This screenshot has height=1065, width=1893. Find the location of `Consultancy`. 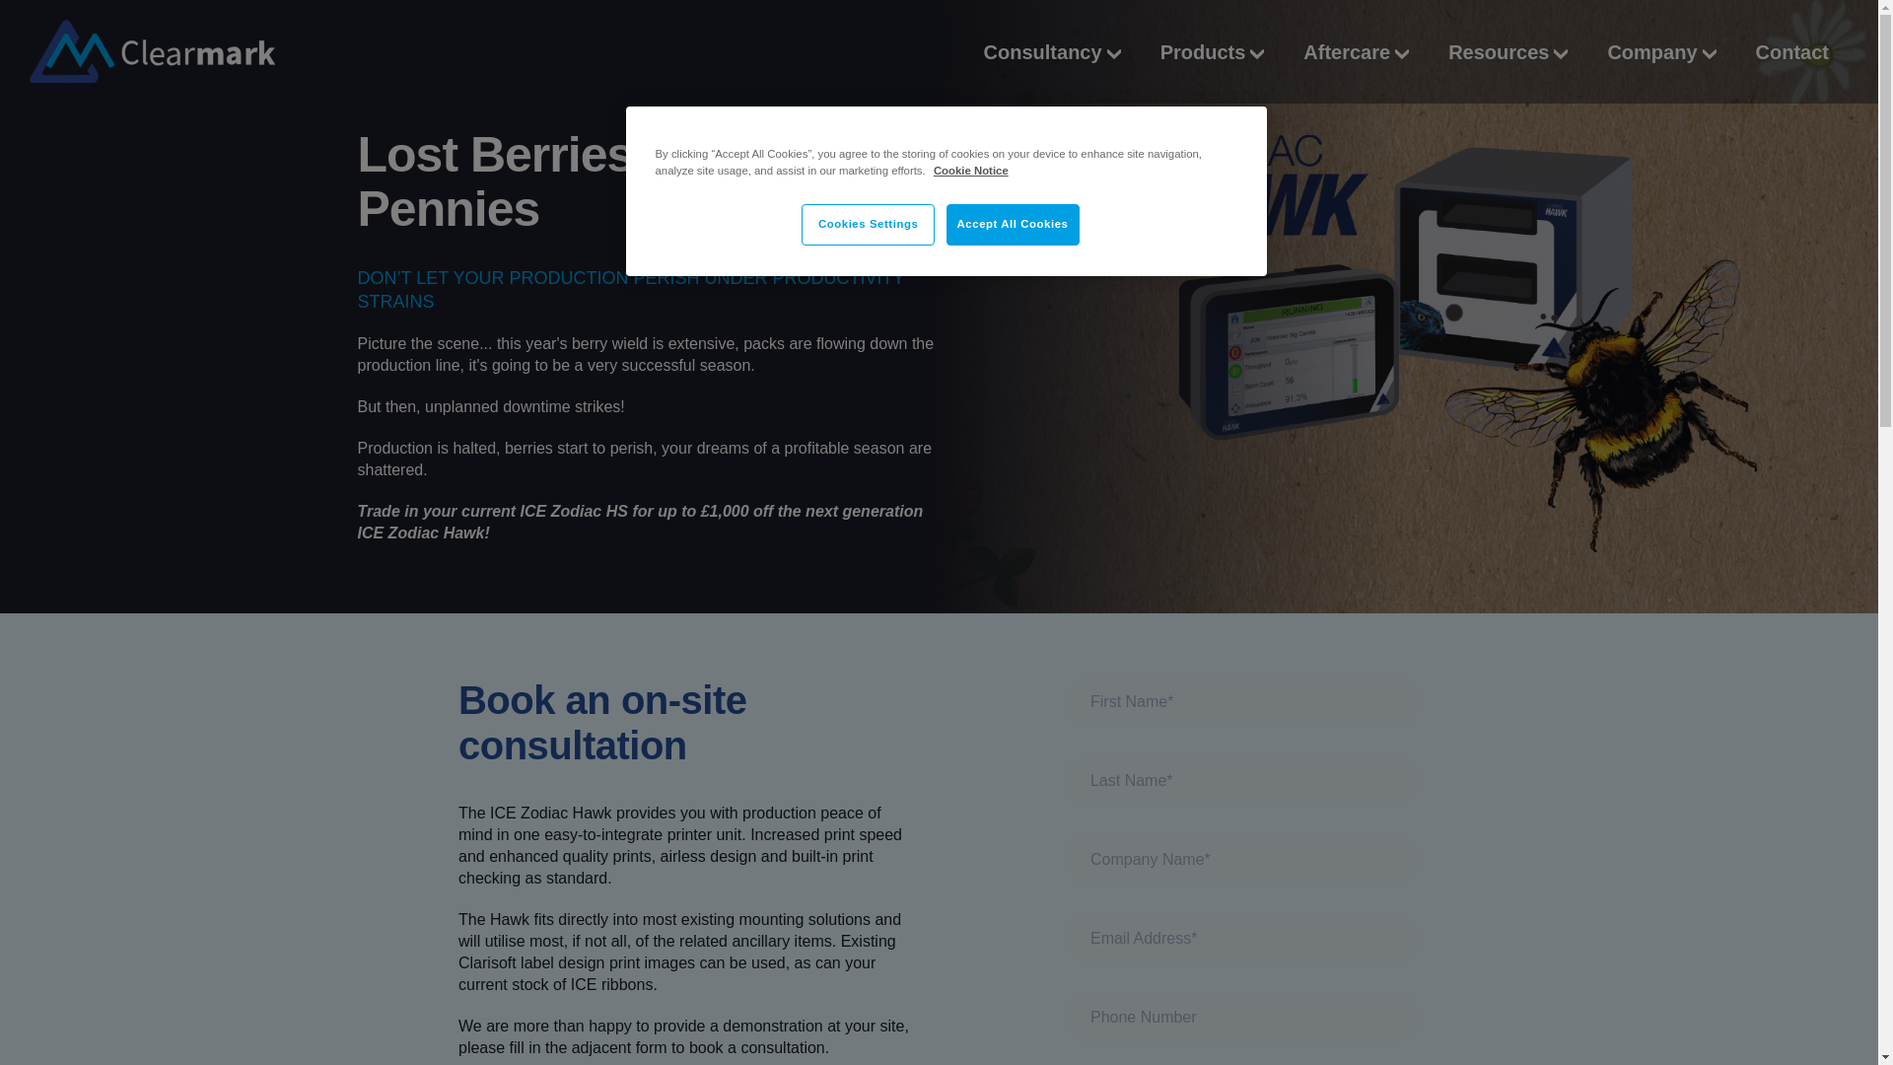

Consultancy is located at coordinates (1052, 51).